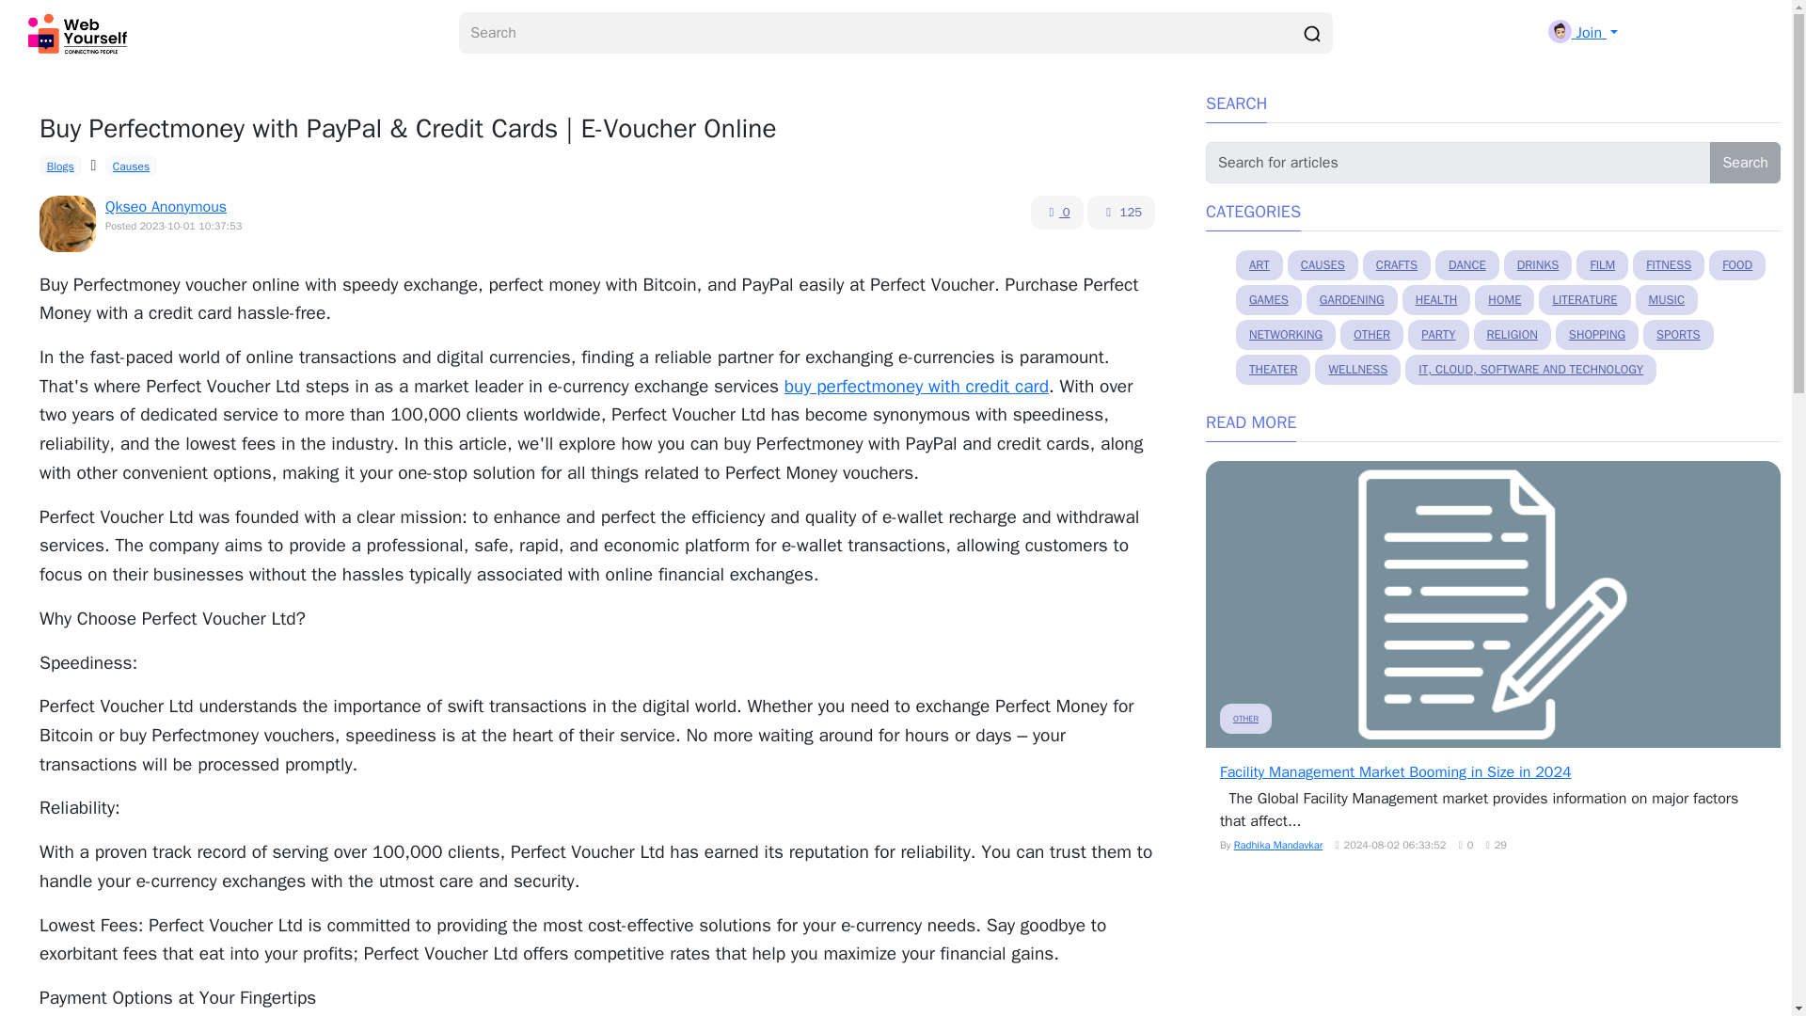  What do you see at coordinates (166, 207) in the screenshot?
I see `Qkseo Anonymous` at bounding box center [166, 207].